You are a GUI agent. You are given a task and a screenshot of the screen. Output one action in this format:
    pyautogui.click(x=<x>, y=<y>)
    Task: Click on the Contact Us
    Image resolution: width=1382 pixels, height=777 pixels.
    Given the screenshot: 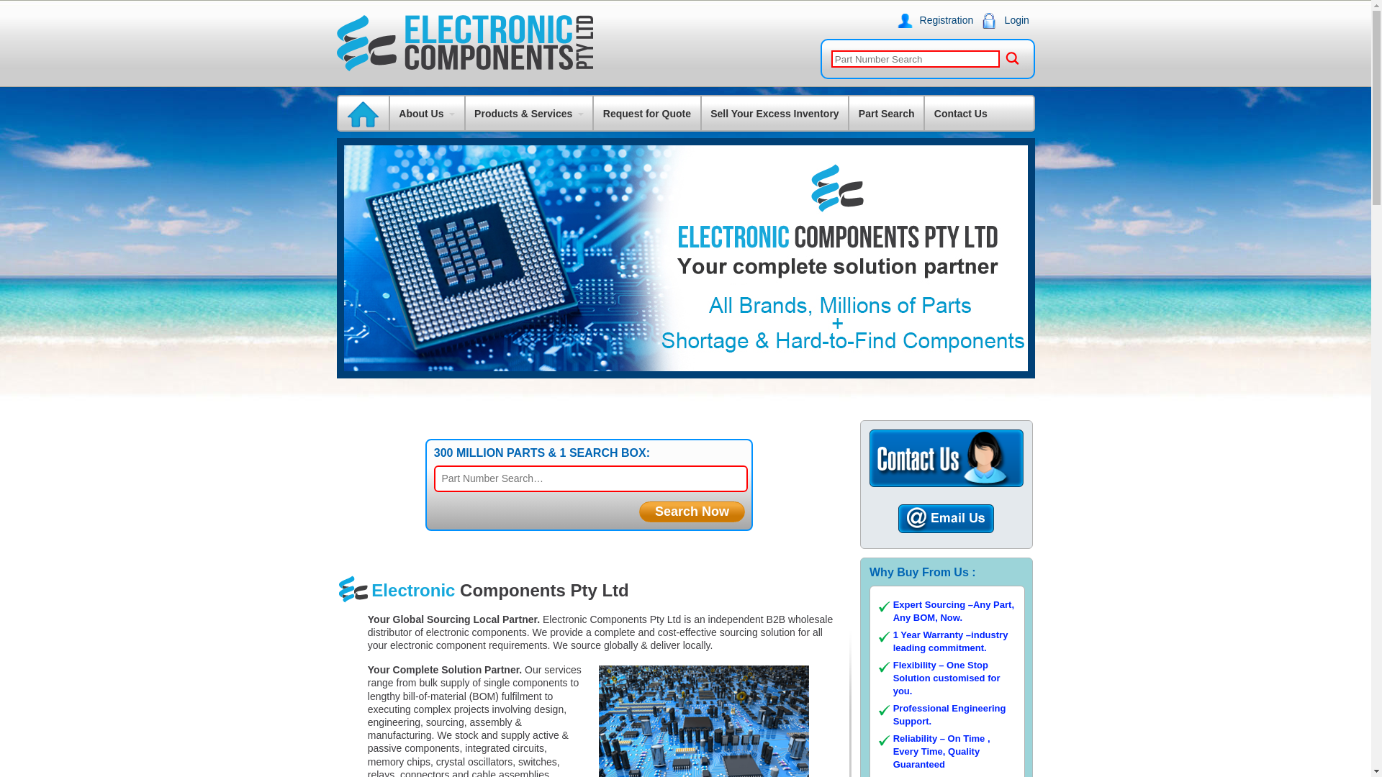 What is the action you would take?
    pyautogui.click(x=960, y=114)
    